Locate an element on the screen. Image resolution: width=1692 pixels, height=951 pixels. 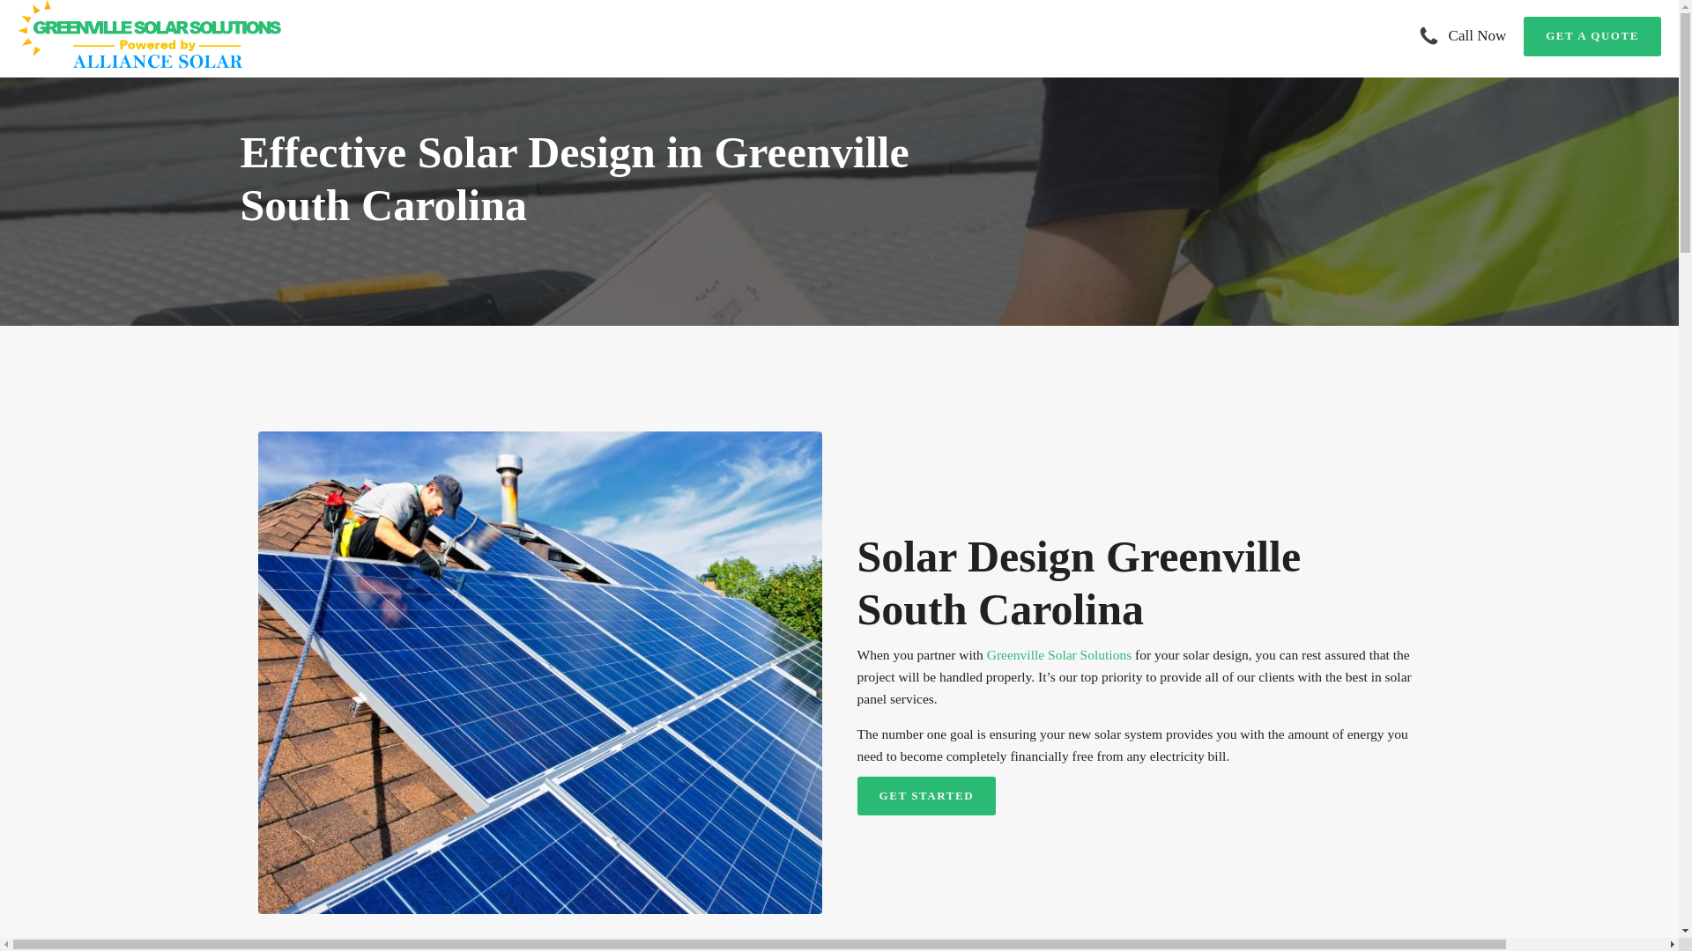
Greenville Solar Solutions is located at coordinates (1059, 654).